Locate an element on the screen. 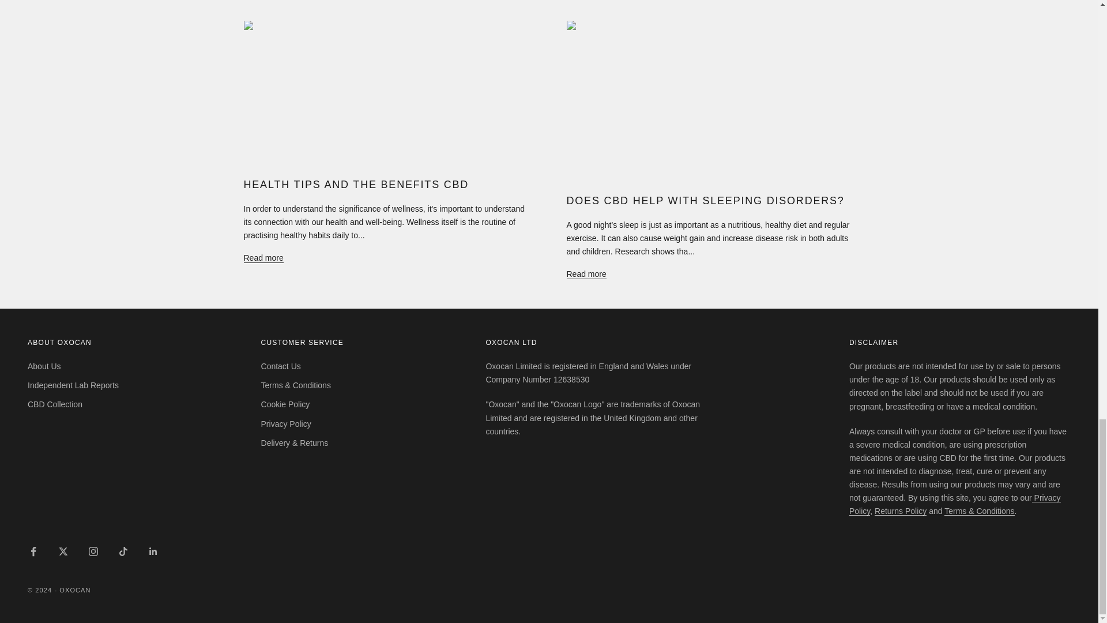  CBD Collection is located at coordinates (55, 404).